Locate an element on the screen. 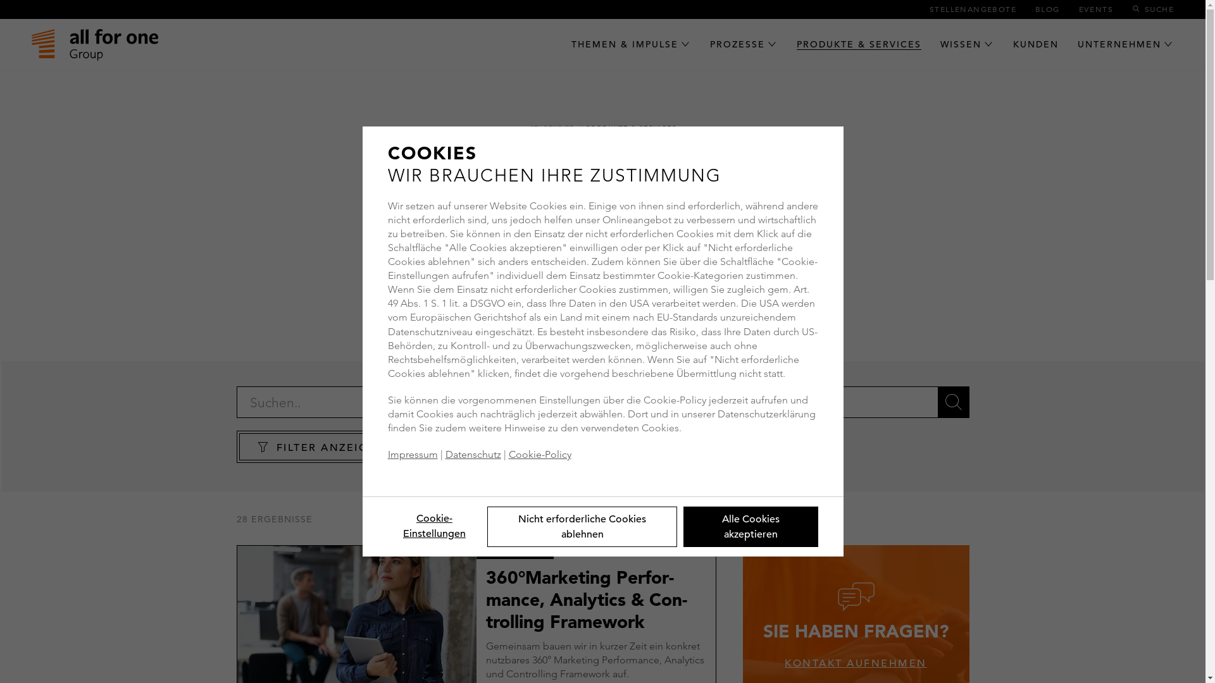 The height and width of the screenshot is (683, 1215). Nicht erforderliche Cookies ablehnen is located at coordinates (582, 527).